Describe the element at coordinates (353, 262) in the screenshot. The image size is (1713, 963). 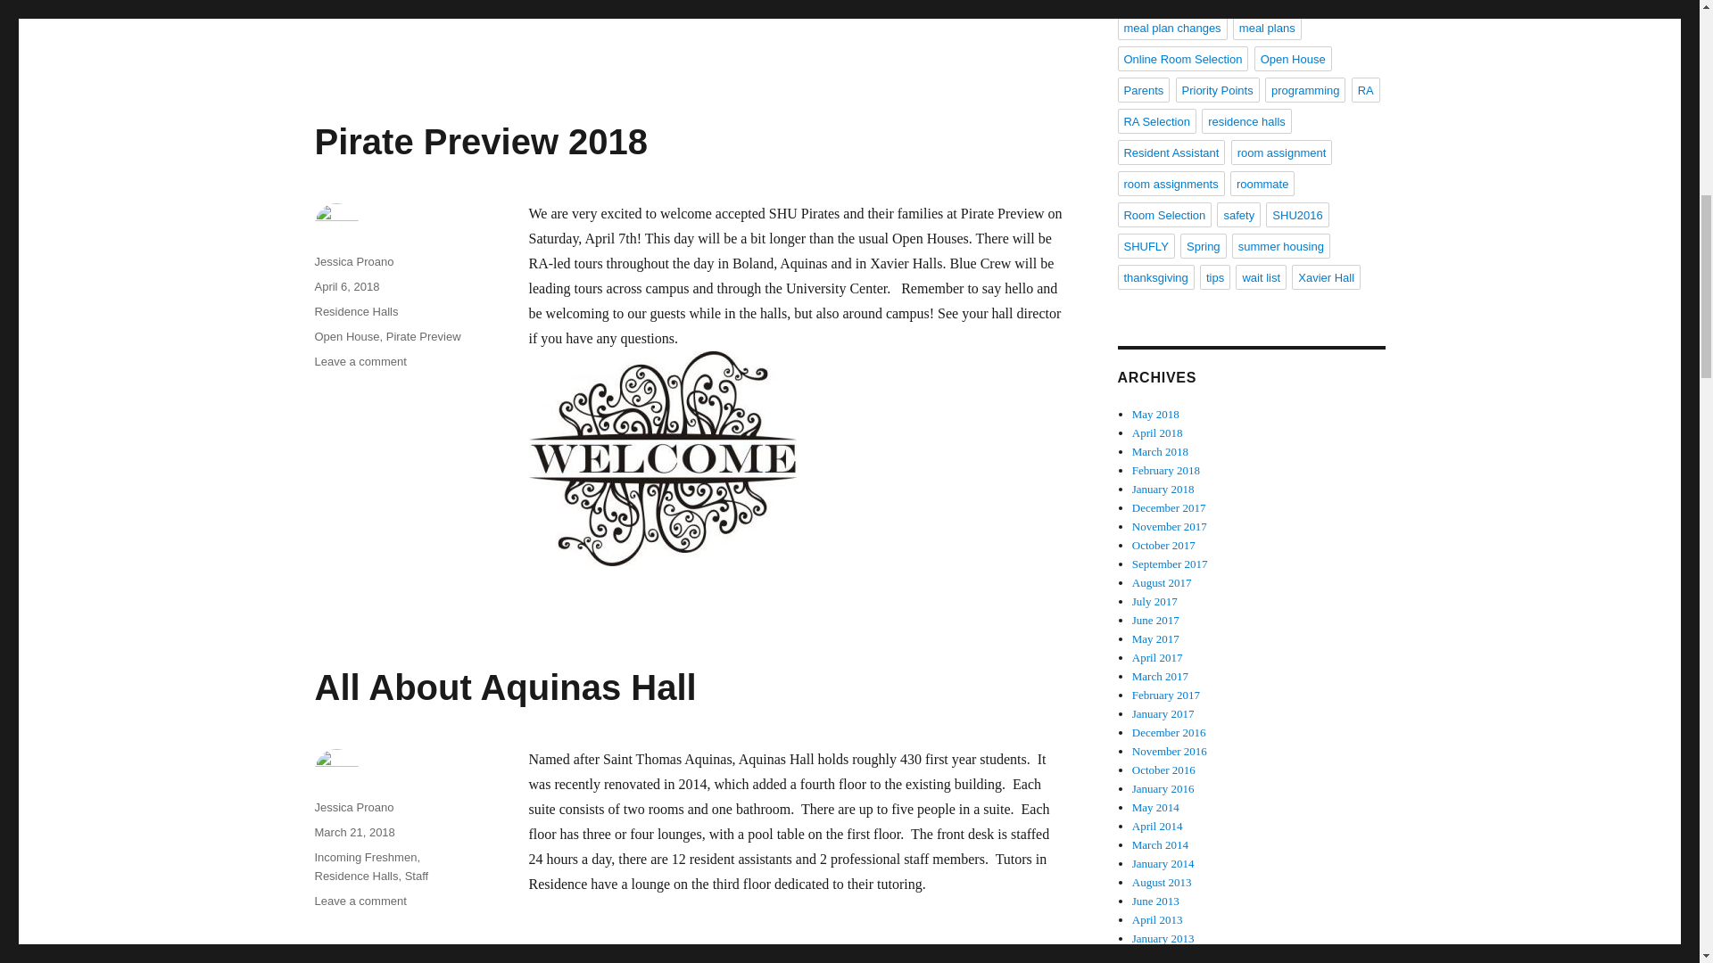
I see `Open House` at that location.